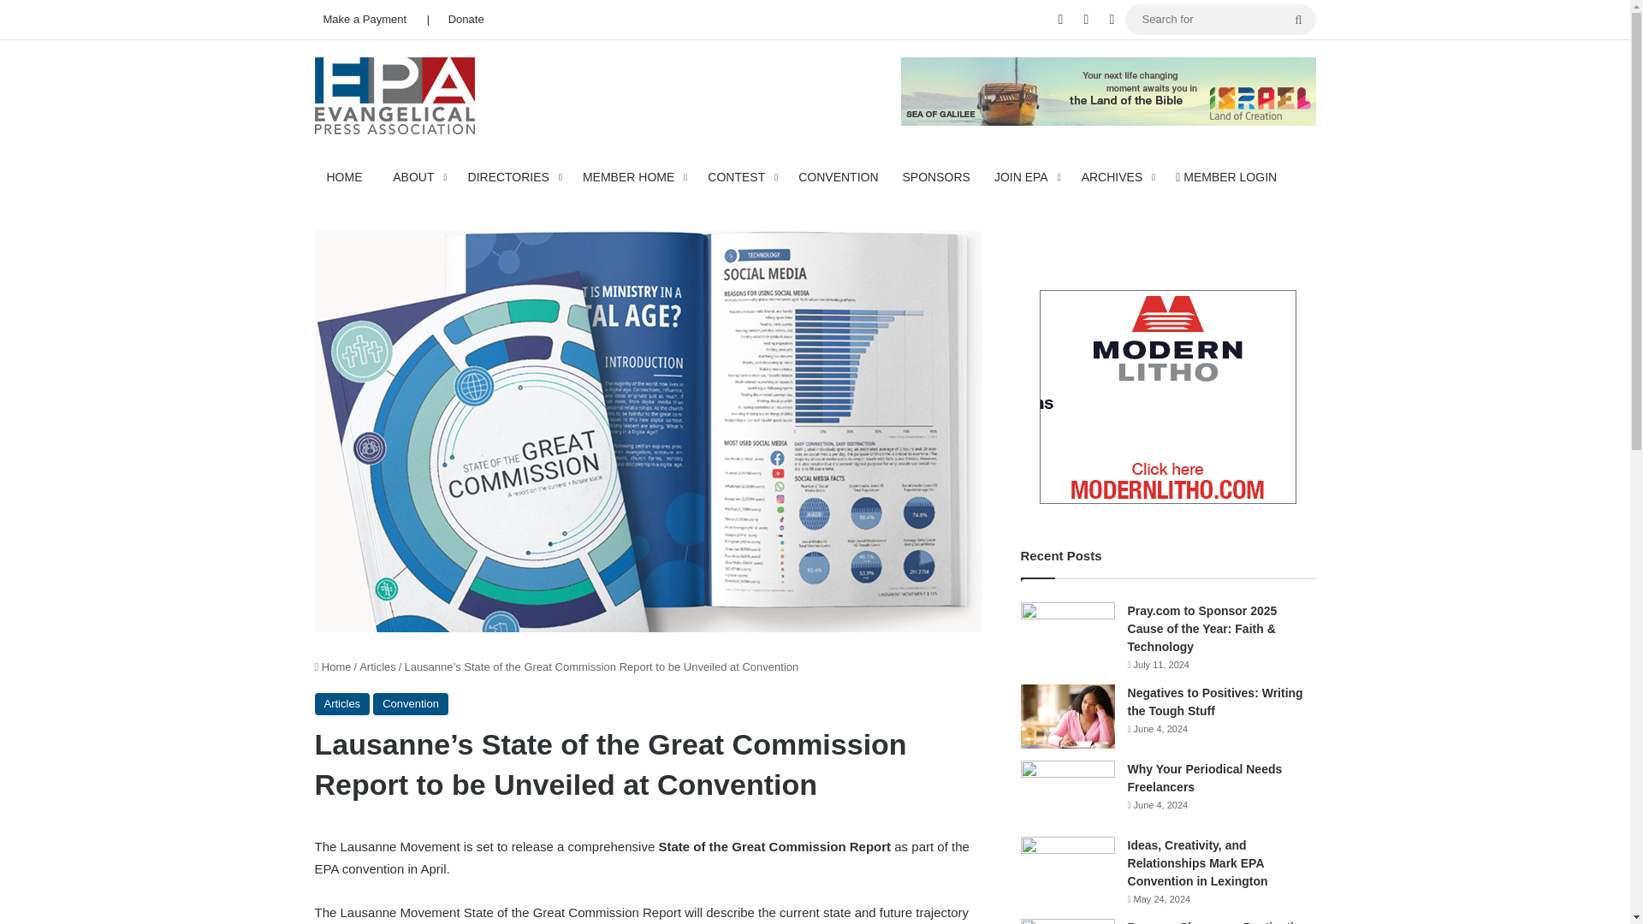  Describe the element at coordinates (365, 20) in the screenshot. I see `Make a Payment` at that location.